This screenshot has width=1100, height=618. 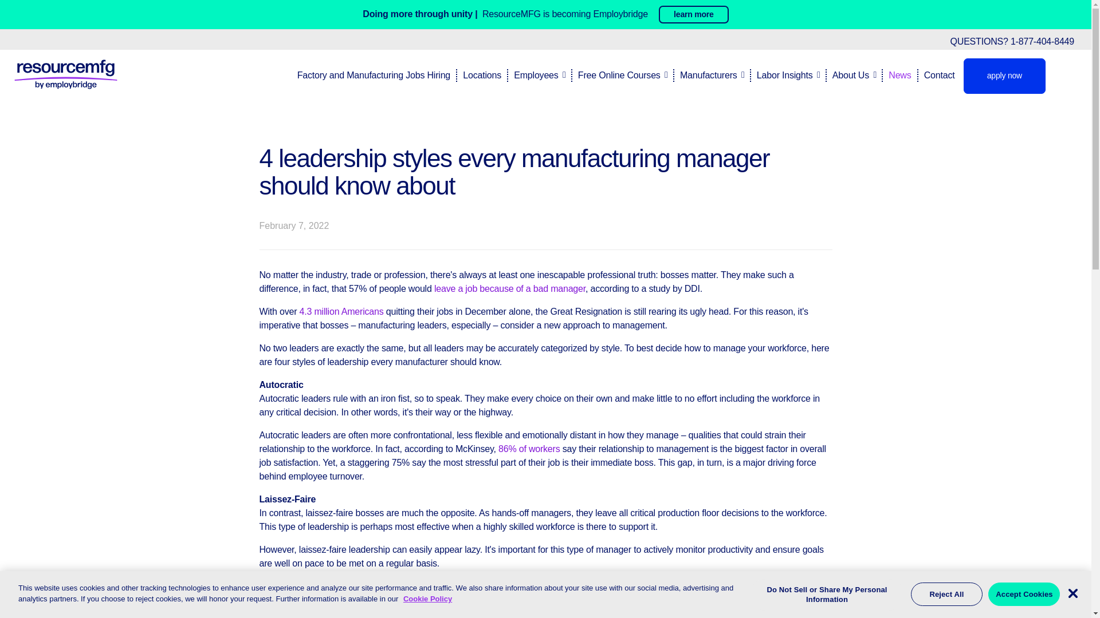 What do you see at coordinates (535, 75) in the screenshot?
I see `Employees` at bounding box center [535, 75].